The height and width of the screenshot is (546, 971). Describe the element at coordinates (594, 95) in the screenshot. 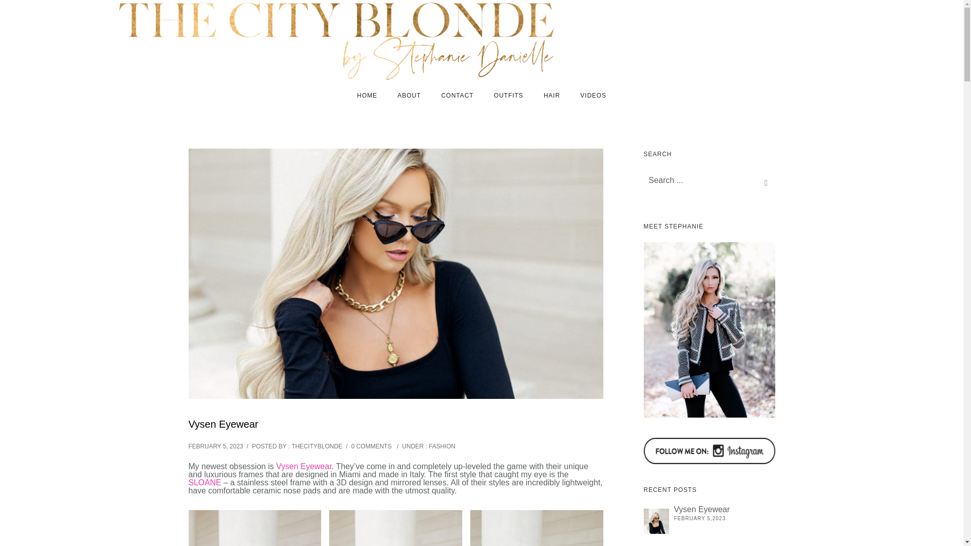

I see `VIDEOS` at that location.